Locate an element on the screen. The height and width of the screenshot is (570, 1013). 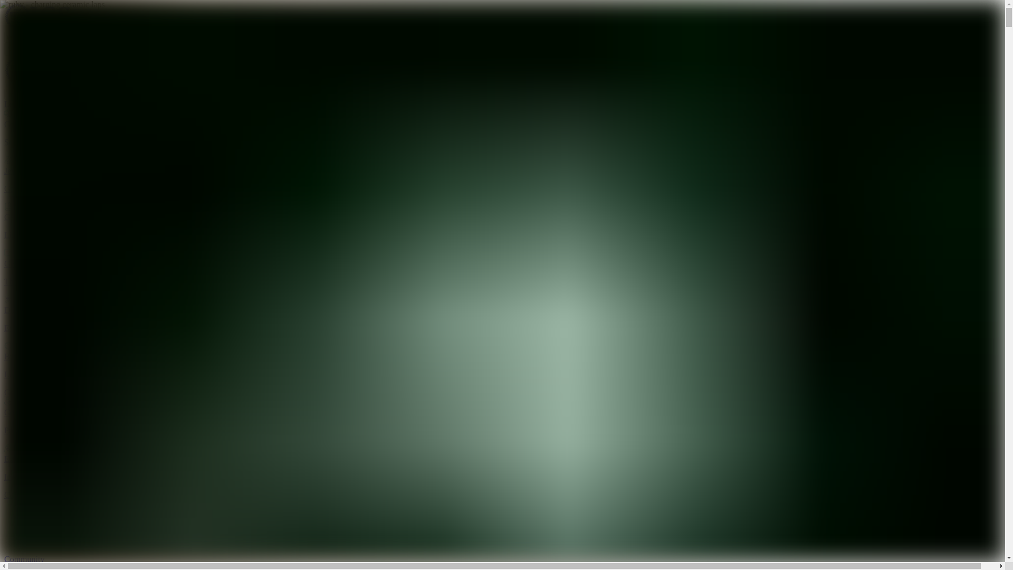
Professional Gemologist Certification is located at coordinates (90, 532).